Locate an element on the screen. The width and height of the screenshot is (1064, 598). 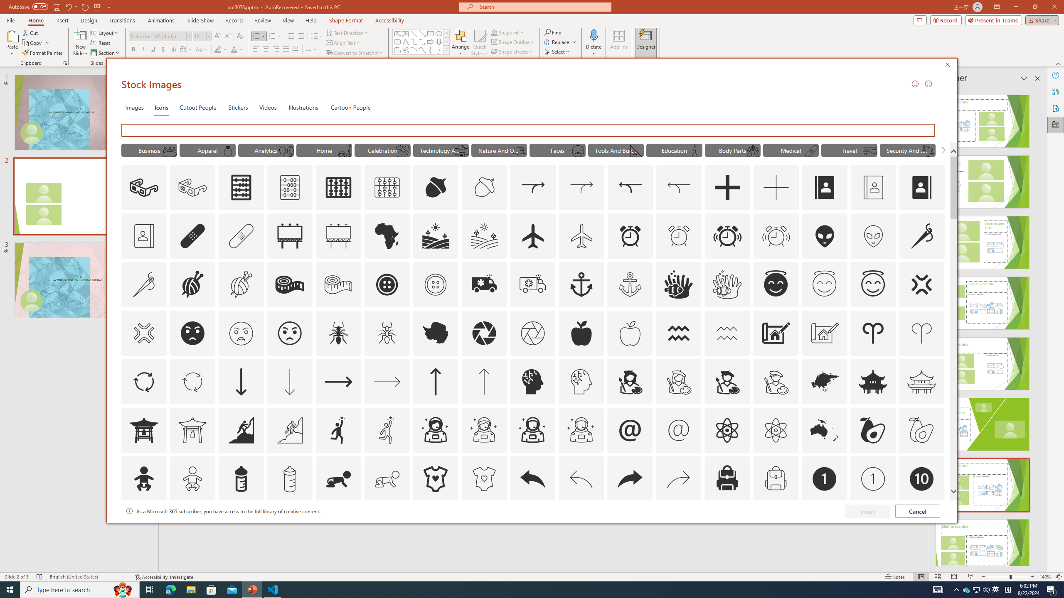
Shape Fill Dark Green, Accent 2 is located at coordinates (494, 32).